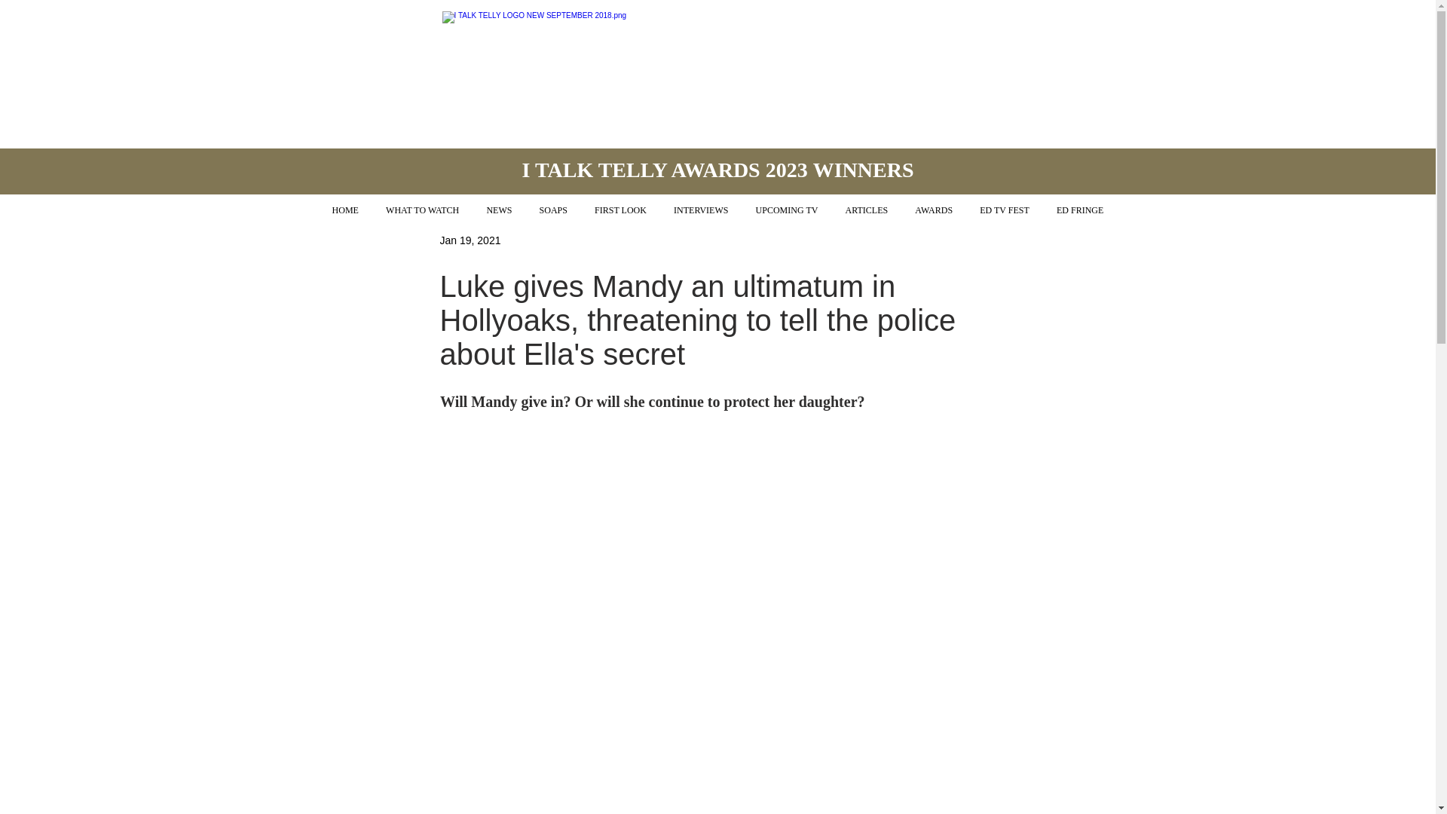 The height and width of the screenshot is (814, 1447). What do you see at coordinates (620, 211) in the screenshot?
I see `FIRST LOOK` at bounding box center [620, 211].